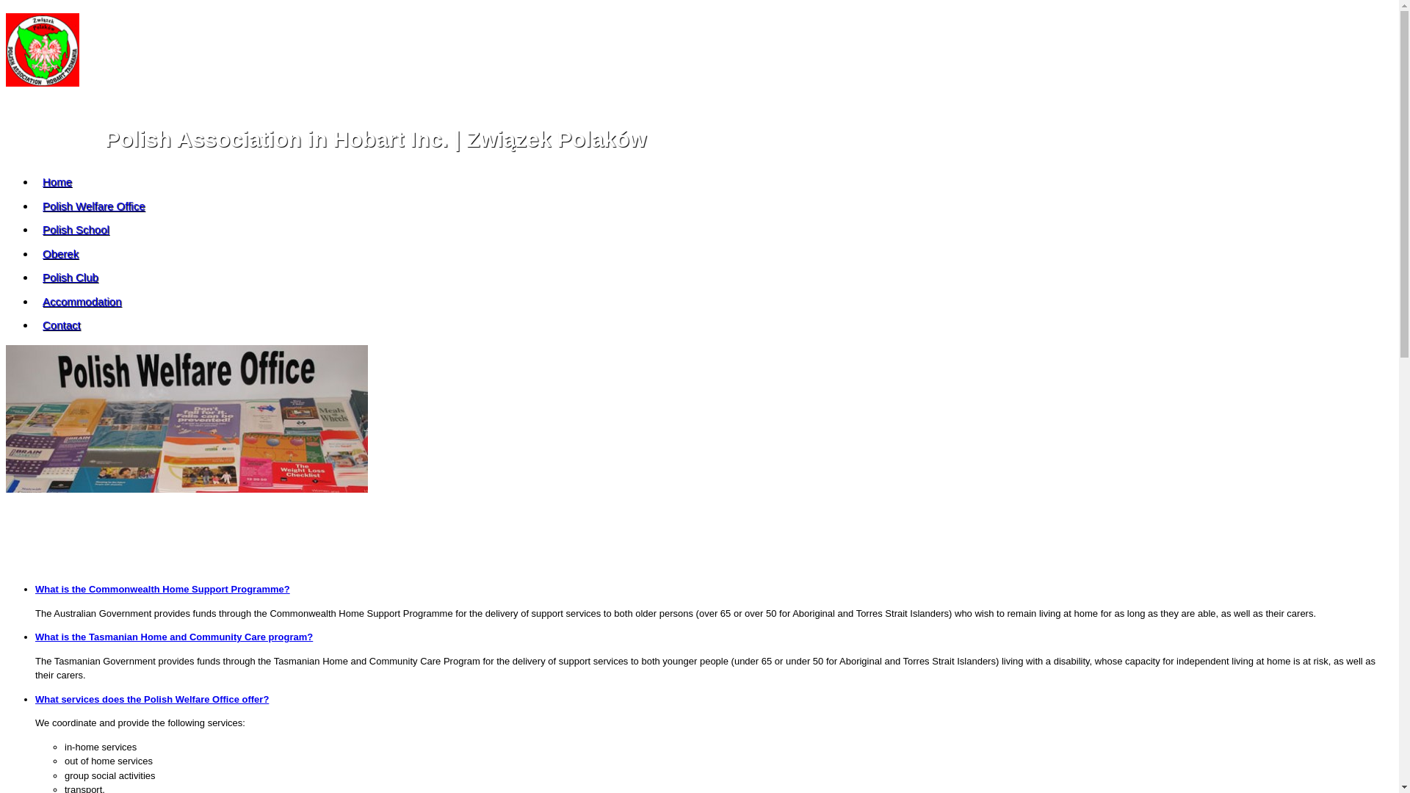 This screenshot has height=793, width=1410. Describe the element at coordinates (82, 301) in the screenshot. I see `Accommodation` at that location.